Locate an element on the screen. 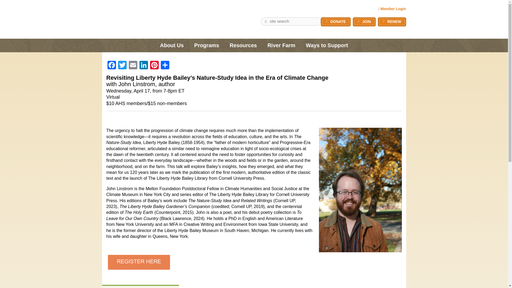 The height and width of the screenshot is (288, 512). Email is located at coordinates (133, 66).